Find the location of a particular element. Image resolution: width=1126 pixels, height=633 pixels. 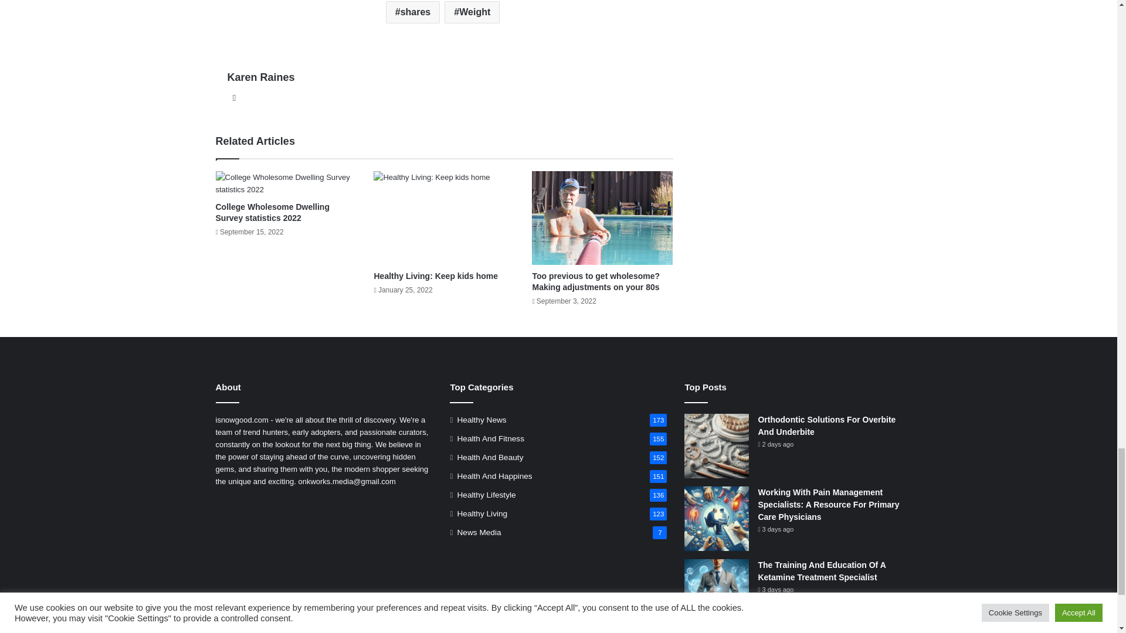

Healthy Living: Keep kids home is located at coordinates (444, 218).